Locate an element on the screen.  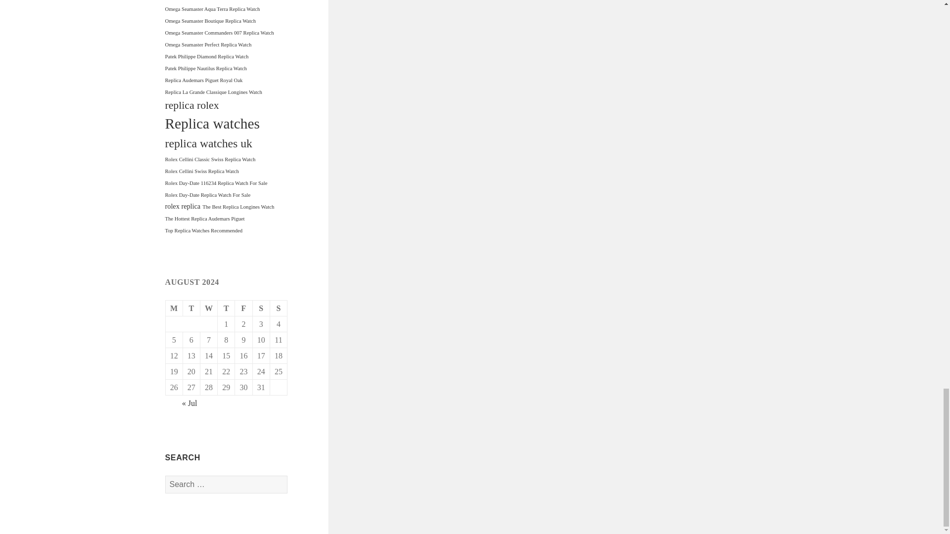
Sunday is located at coordinates (279, 309).